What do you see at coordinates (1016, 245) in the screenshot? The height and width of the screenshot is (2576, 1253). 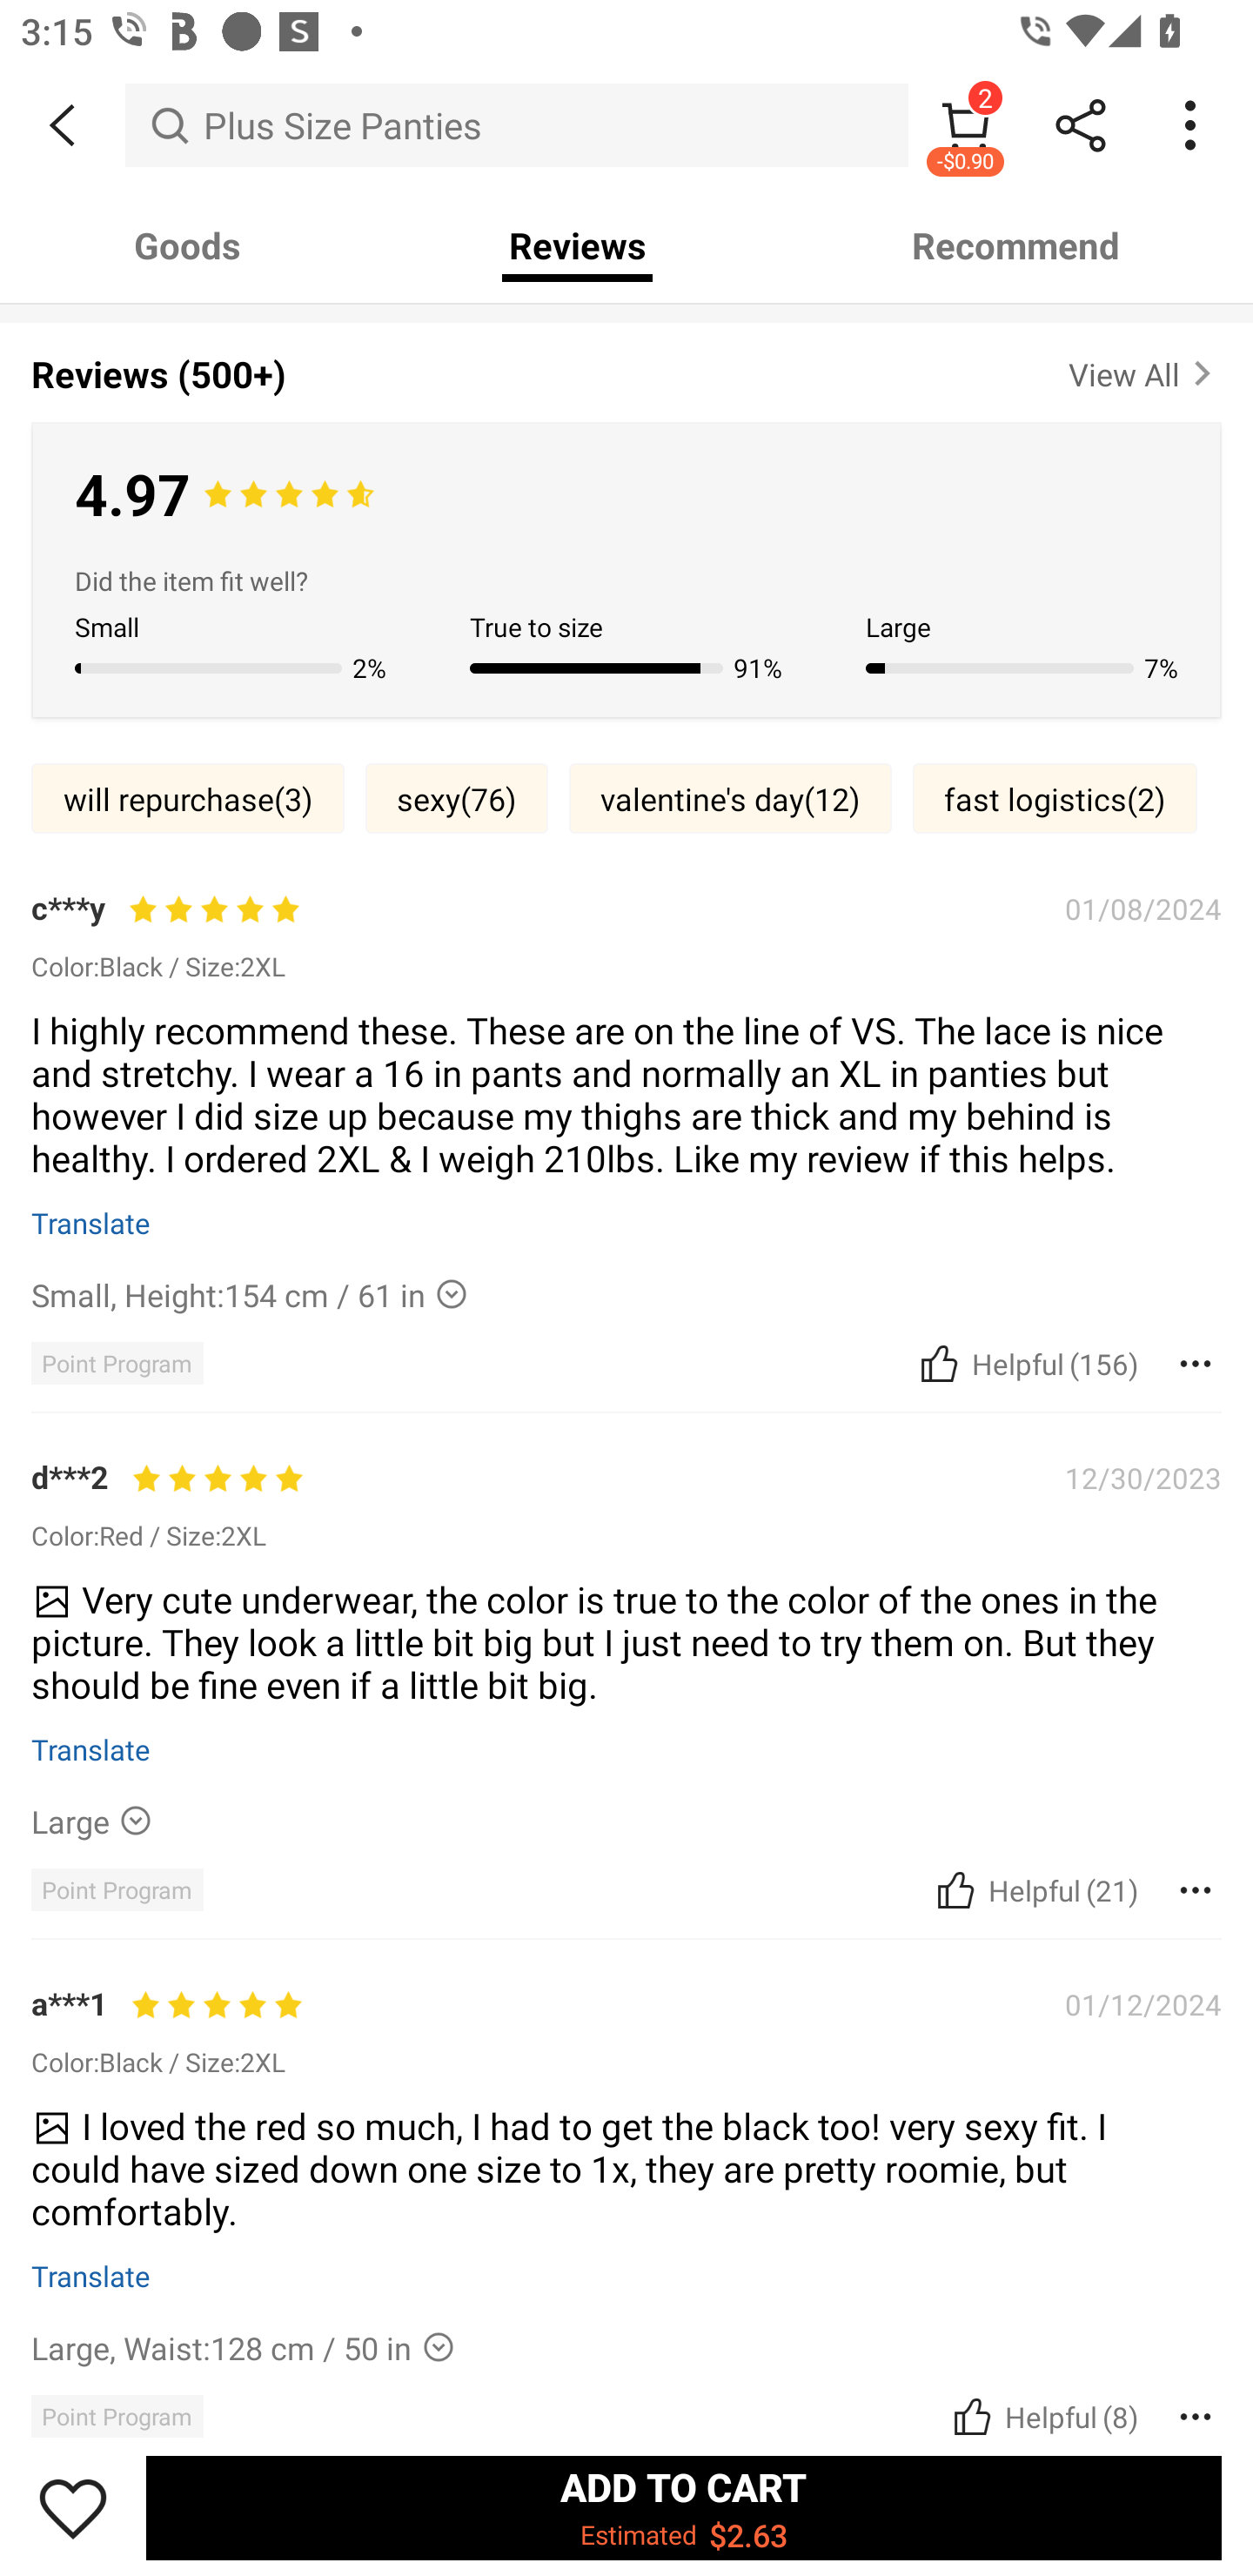 I see `Recommend` at bounding box center [1016, 245].